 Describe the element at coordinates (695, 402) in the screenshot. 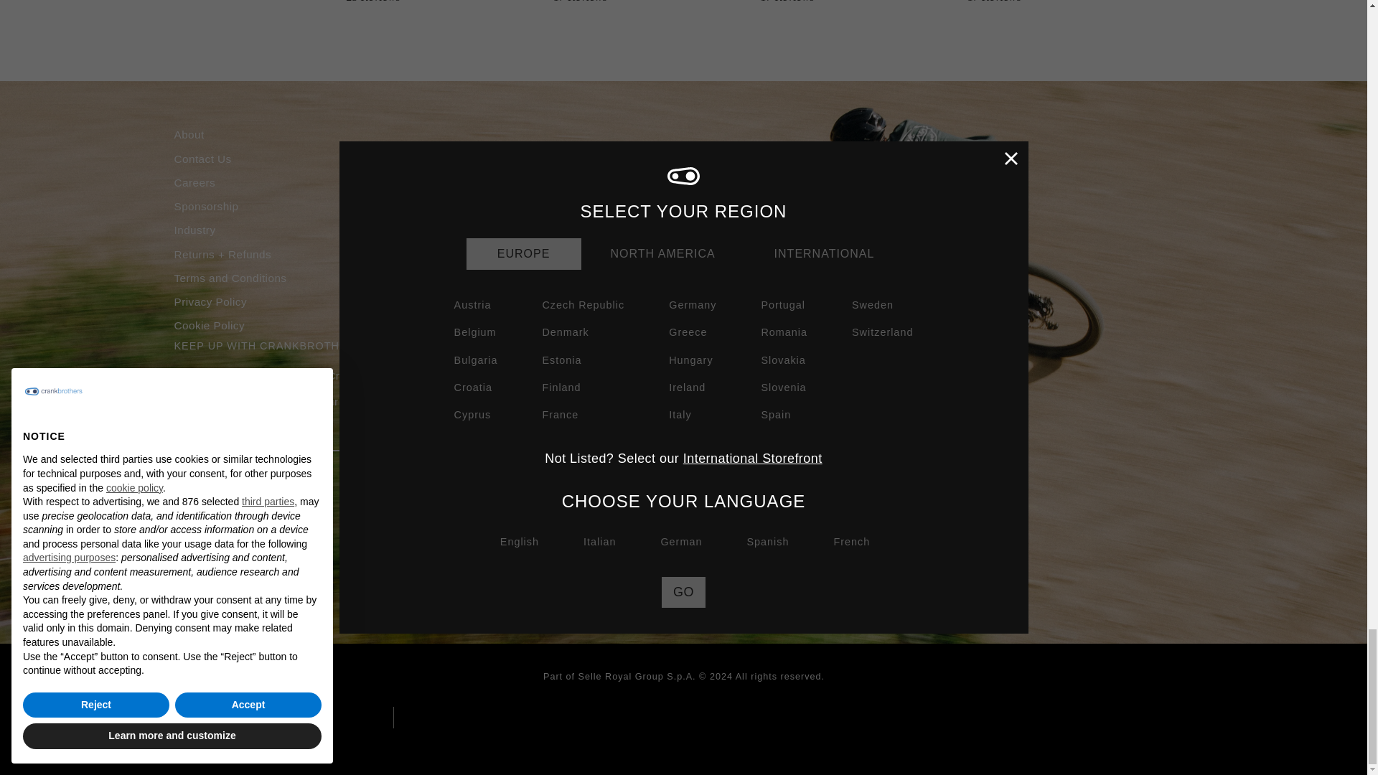

I see `Terms and Conditions` at that location.